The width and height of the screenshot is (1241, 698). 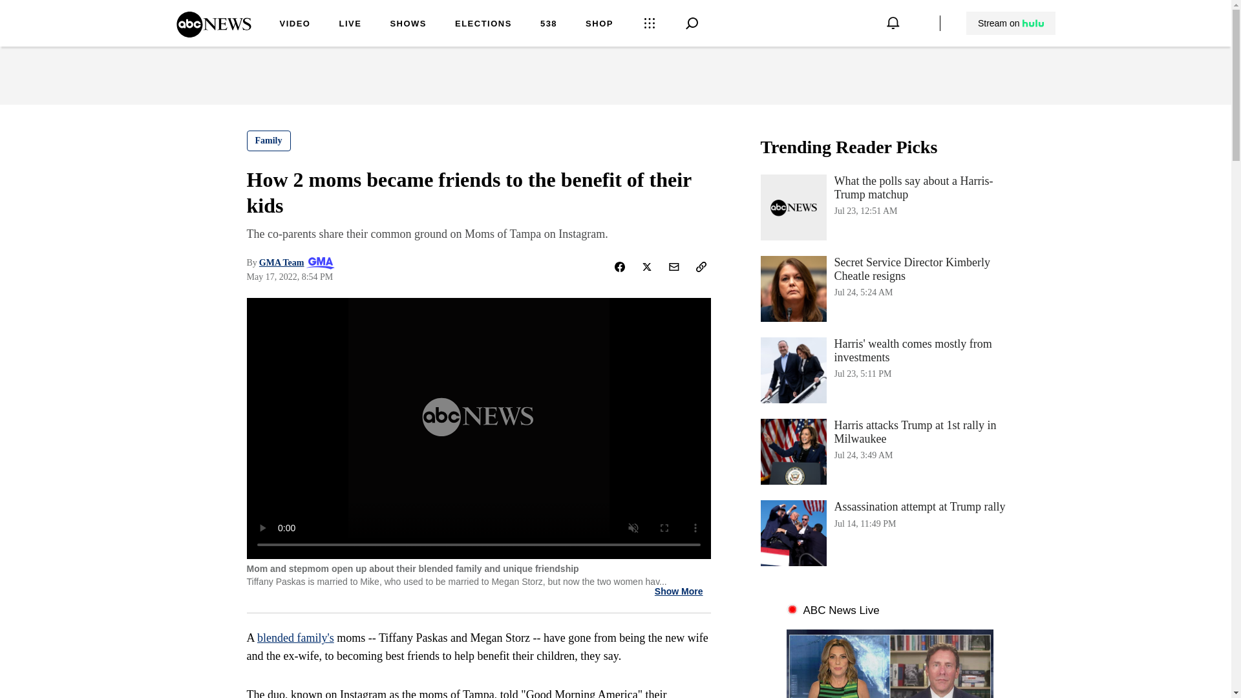 I want to click on Show More, so click(x=679, y=592).